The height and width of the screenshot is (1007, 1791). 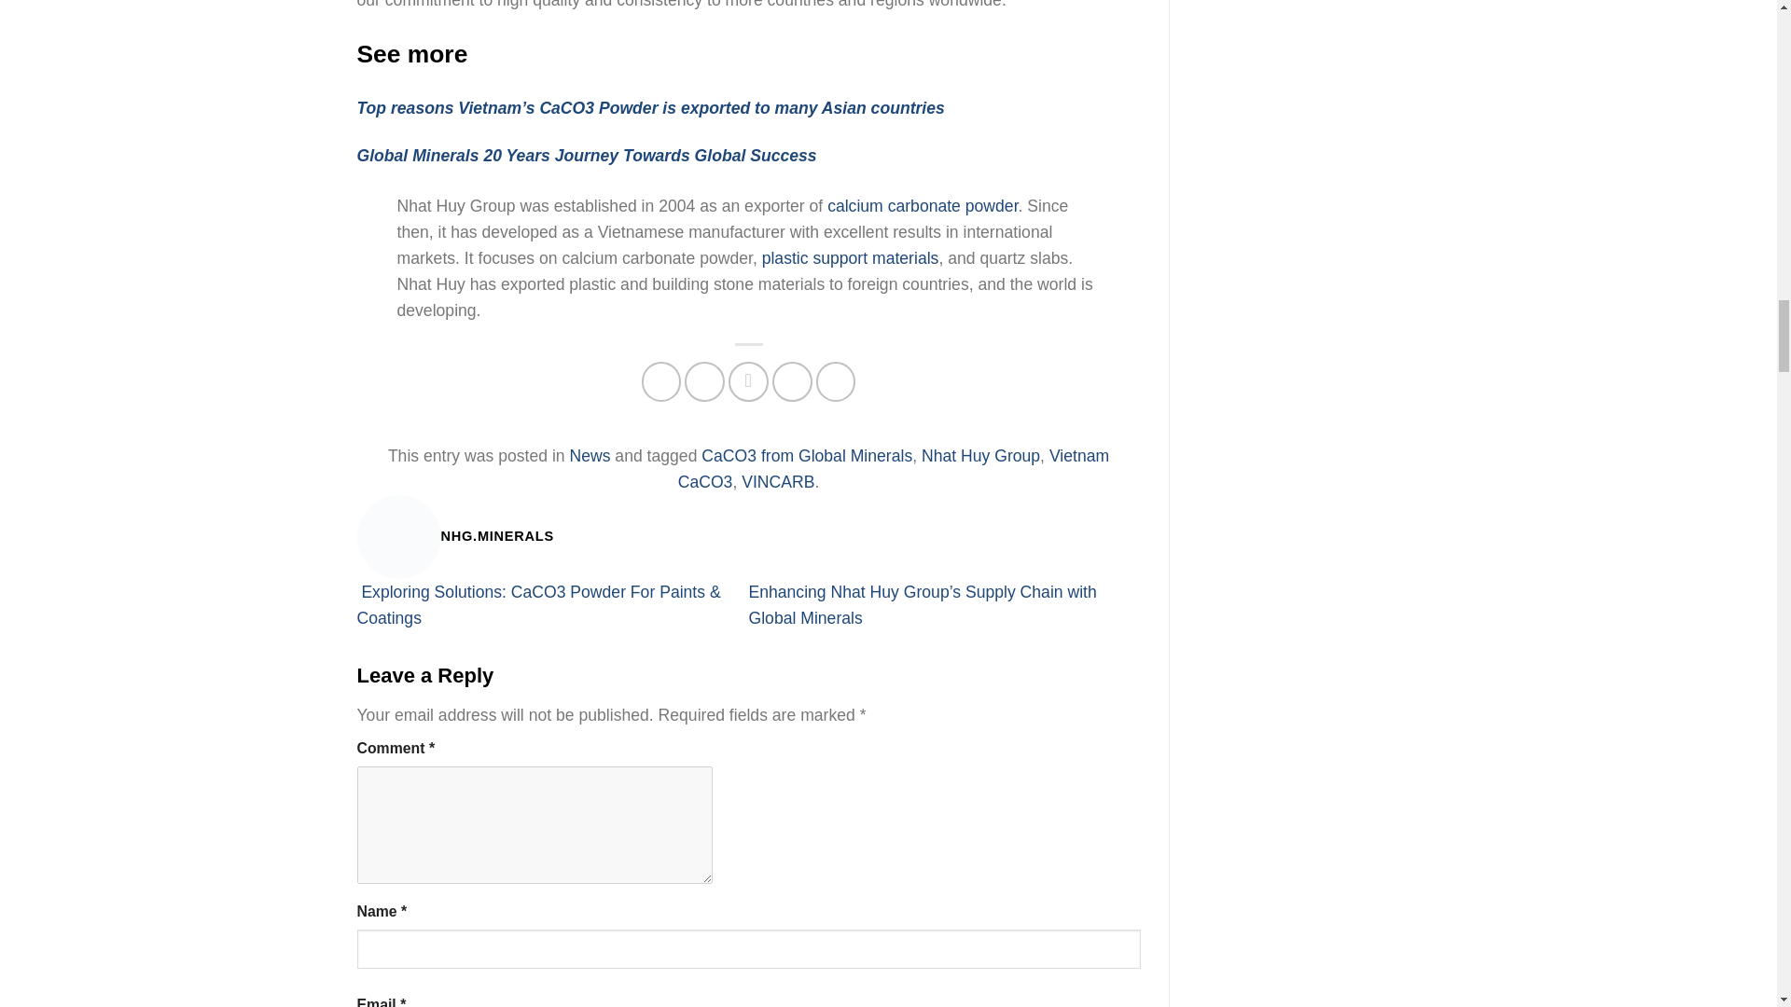 What do you see at coordinates (704, 380) in the screenshot?
I see `Share on Twitter` at bounding box center [704, 380].